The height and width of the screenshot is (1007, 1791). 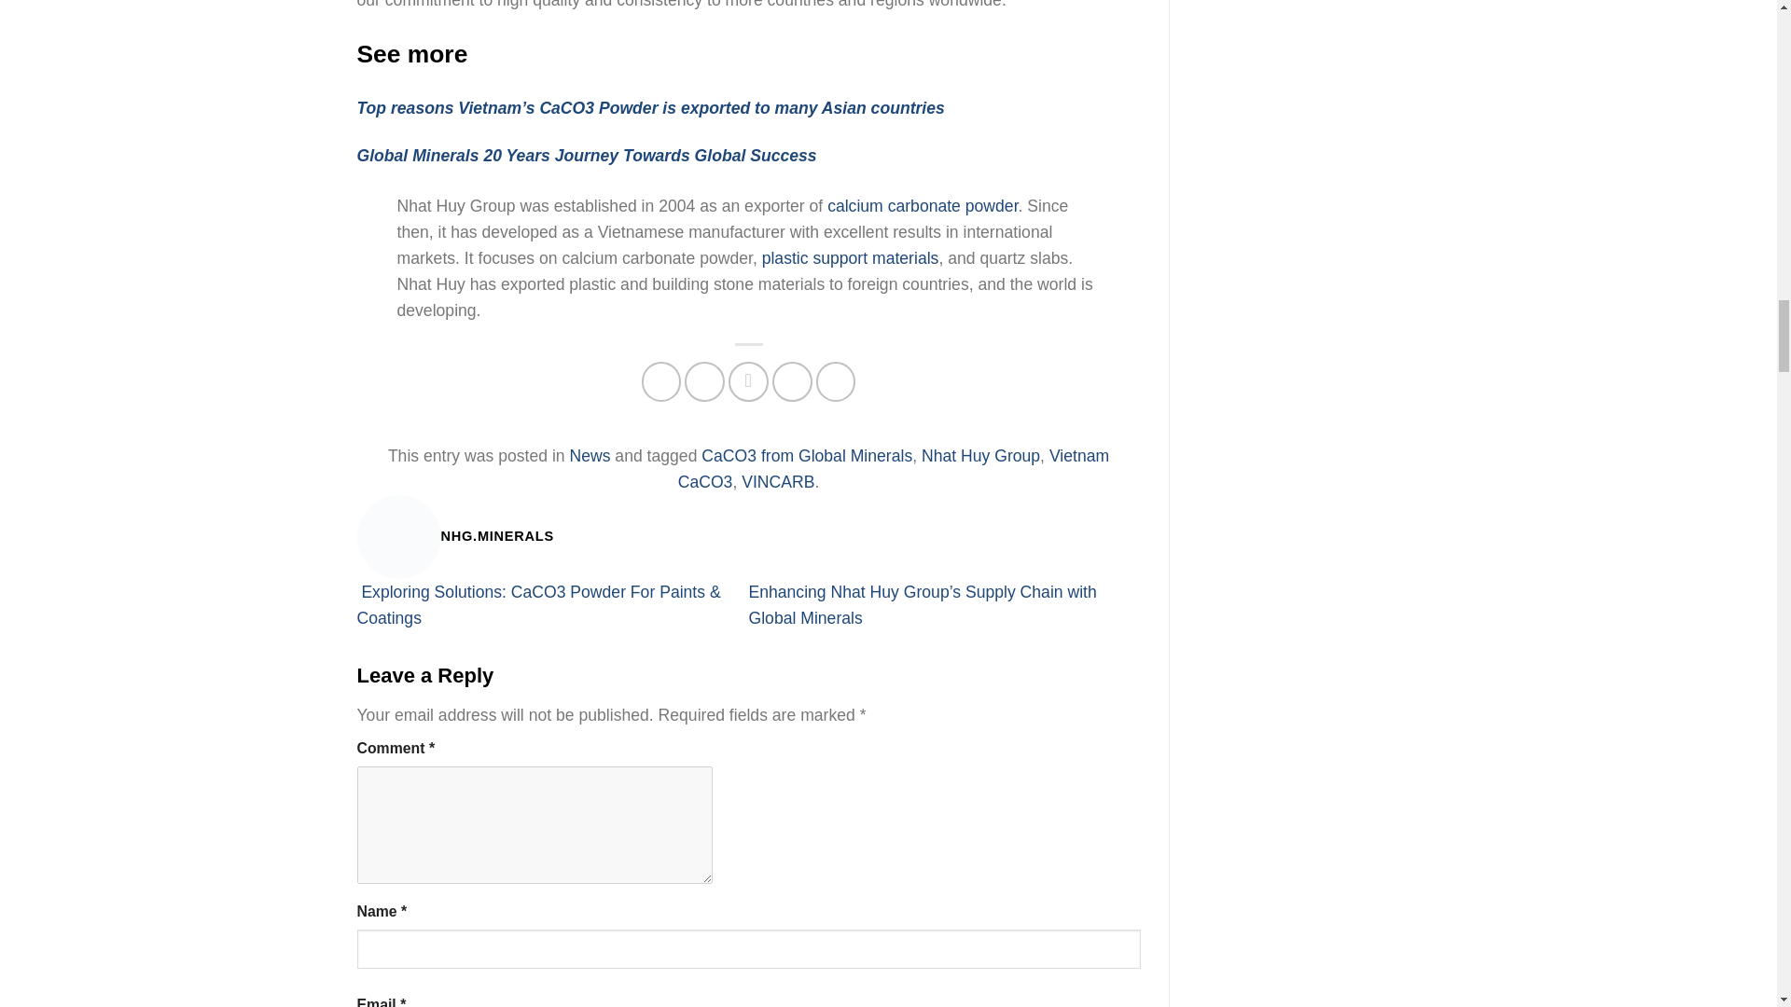 What do you see at coordinates (704, 380) in the screenshot?
I see `Share on Twitter` at bounding box center [704, 380].